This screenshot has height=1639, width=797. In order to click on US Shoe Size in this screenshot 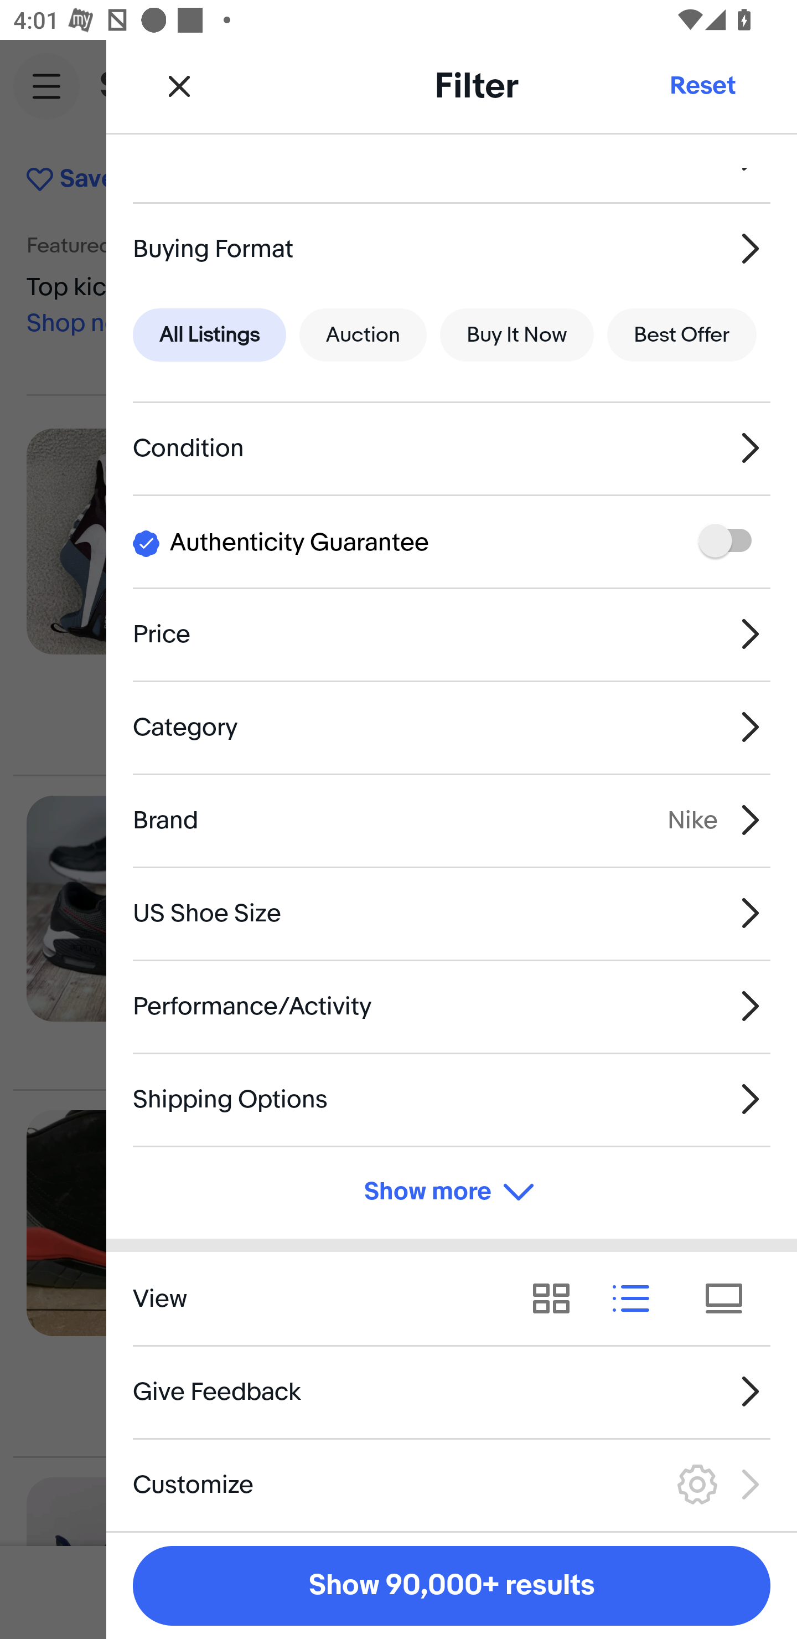, I will do `click(452, 913)`.